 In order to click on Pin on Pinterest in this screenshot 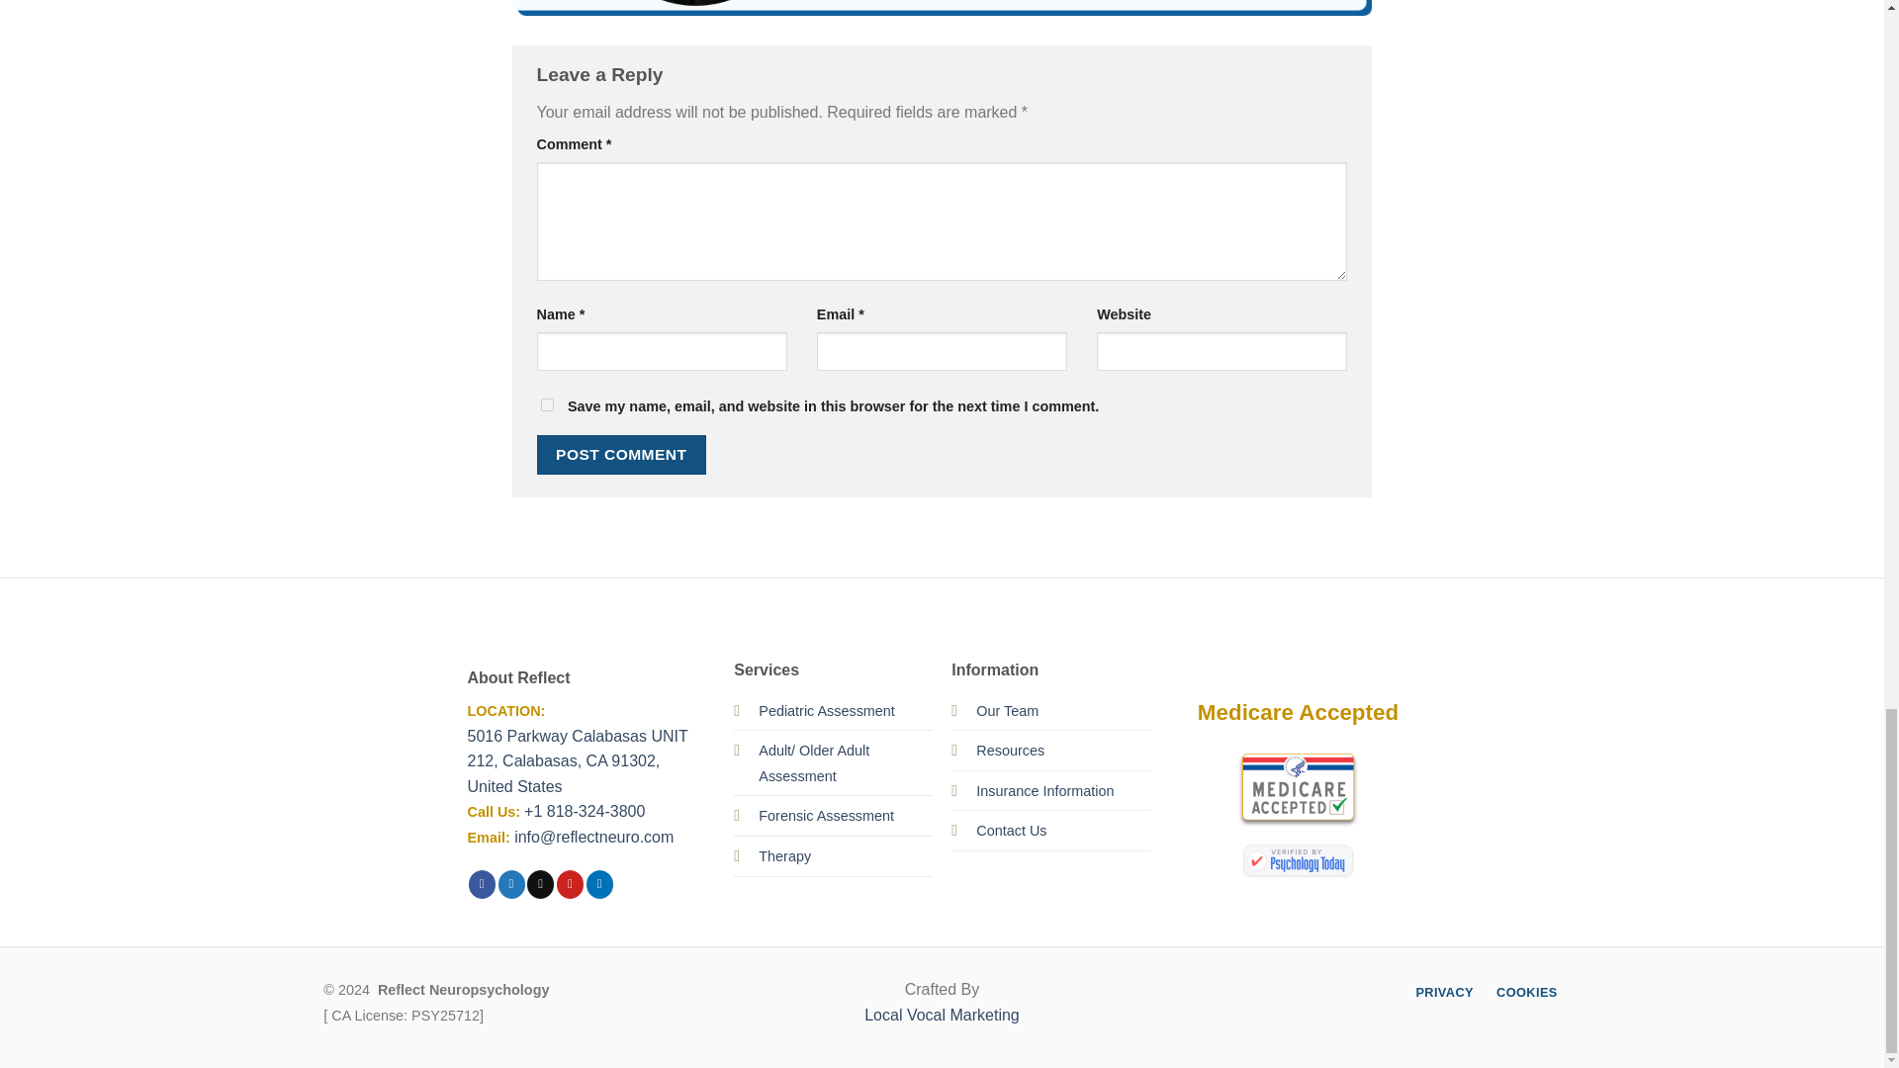, I will do `click(570, 884)`.